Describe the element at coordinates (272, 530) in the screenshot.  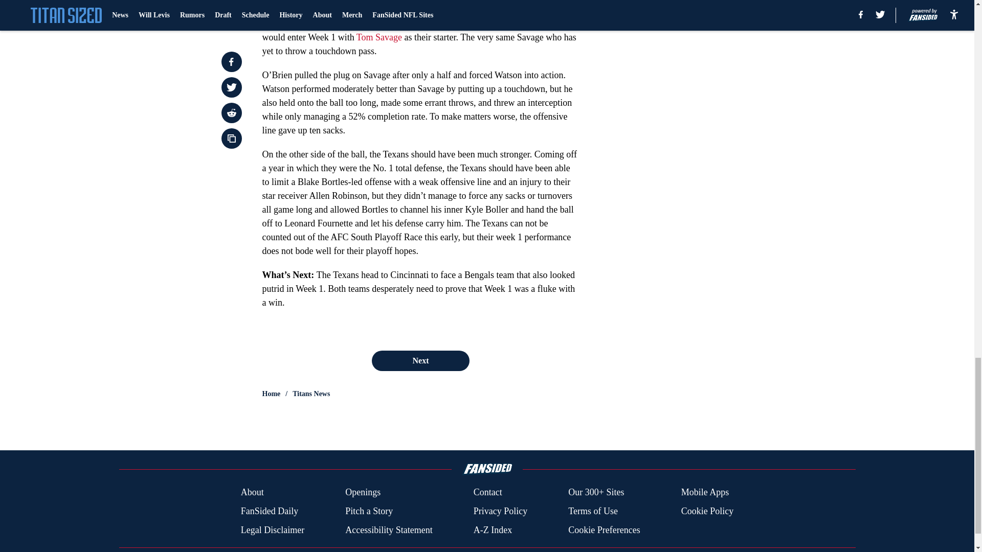
I see `Legal Disclaimer` at that location.